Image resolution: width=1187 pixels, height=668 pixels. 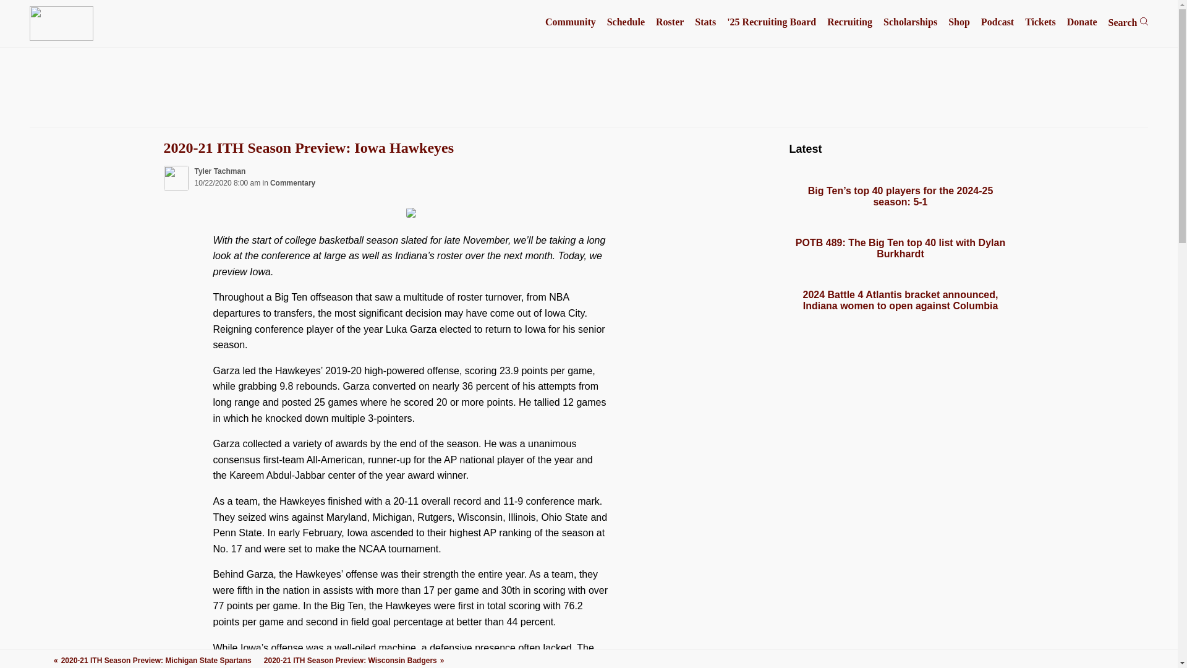 What do you see at coordinates (959, 22) in the screenshot?
I see `Shop` at bounding box center [959, 22].